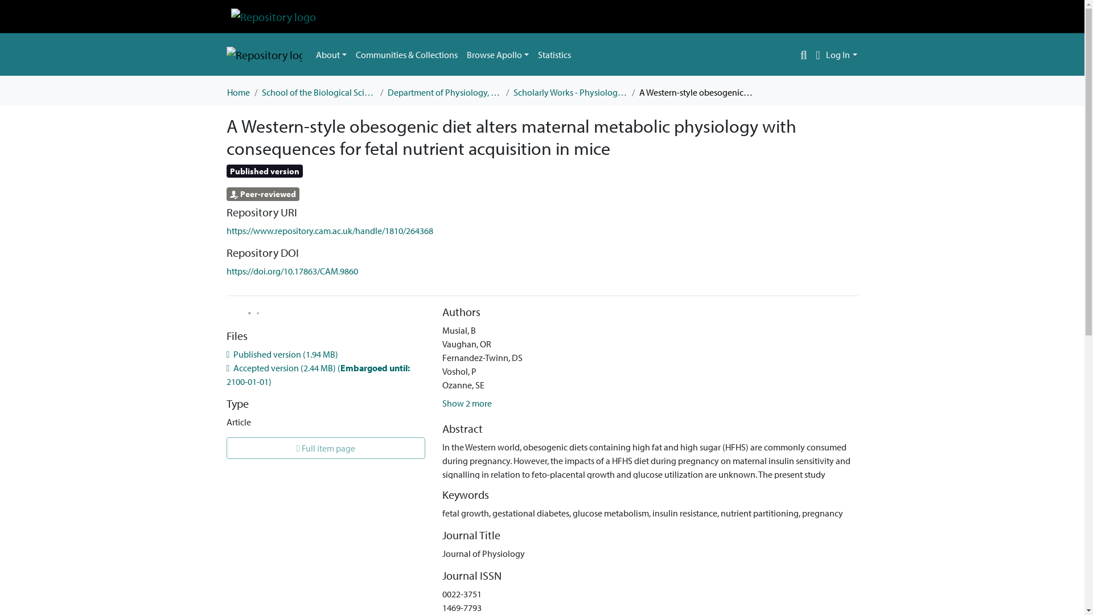  I want to click on Statistics, so click(554, 54).